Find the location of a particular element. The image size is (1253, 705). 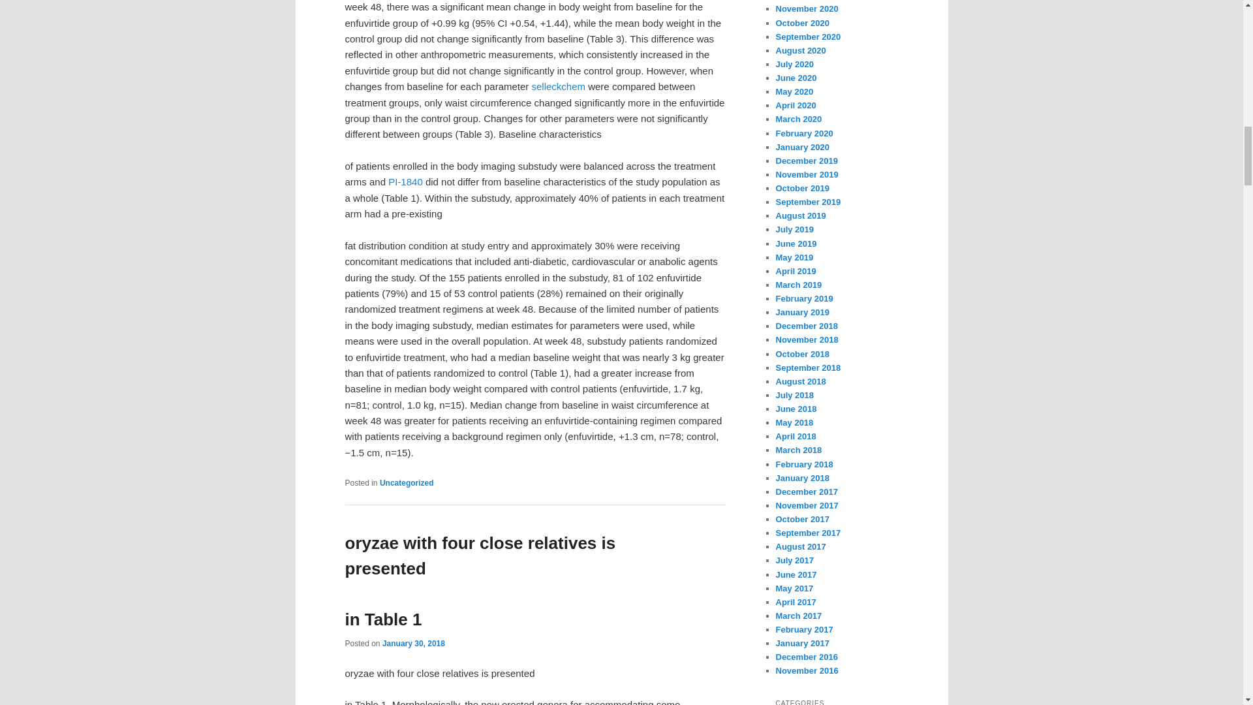

selleckchem is located at coordinates (558, 86).